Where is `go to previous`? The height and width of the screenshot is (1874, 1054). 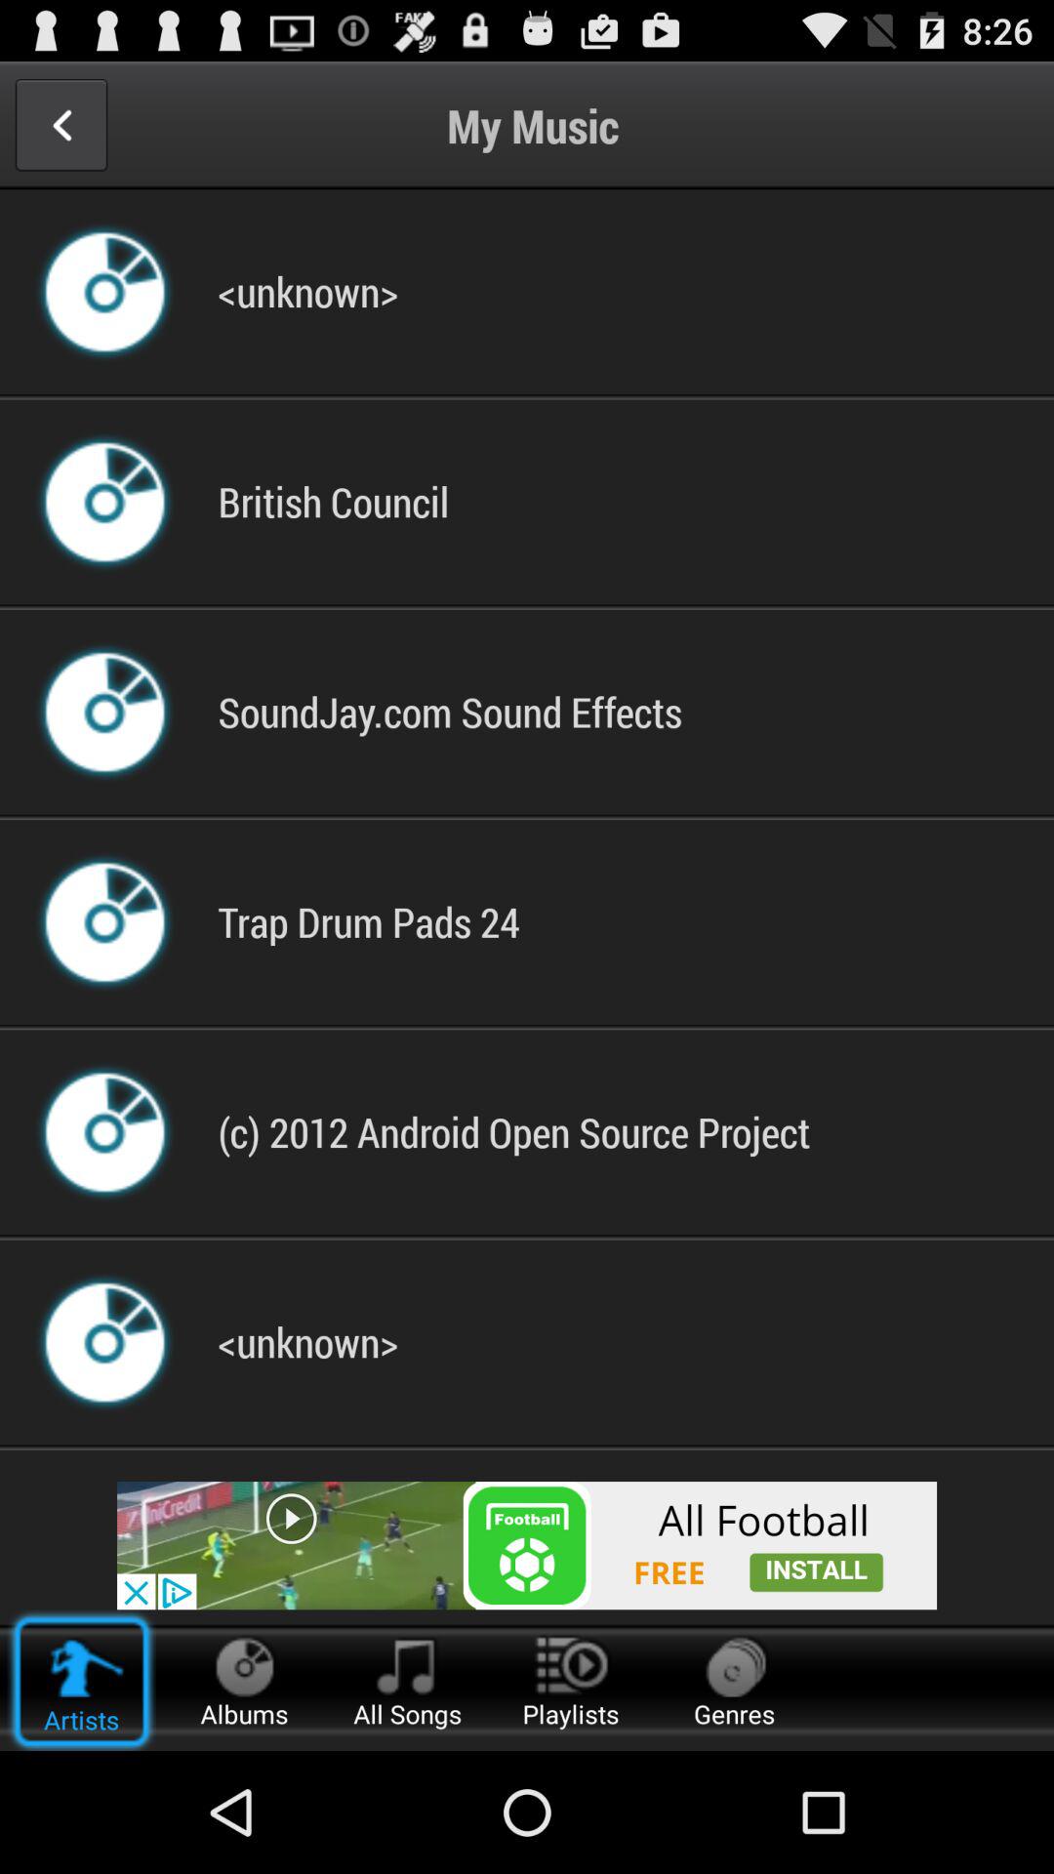
go to previous is located at coordinates (61, 125).